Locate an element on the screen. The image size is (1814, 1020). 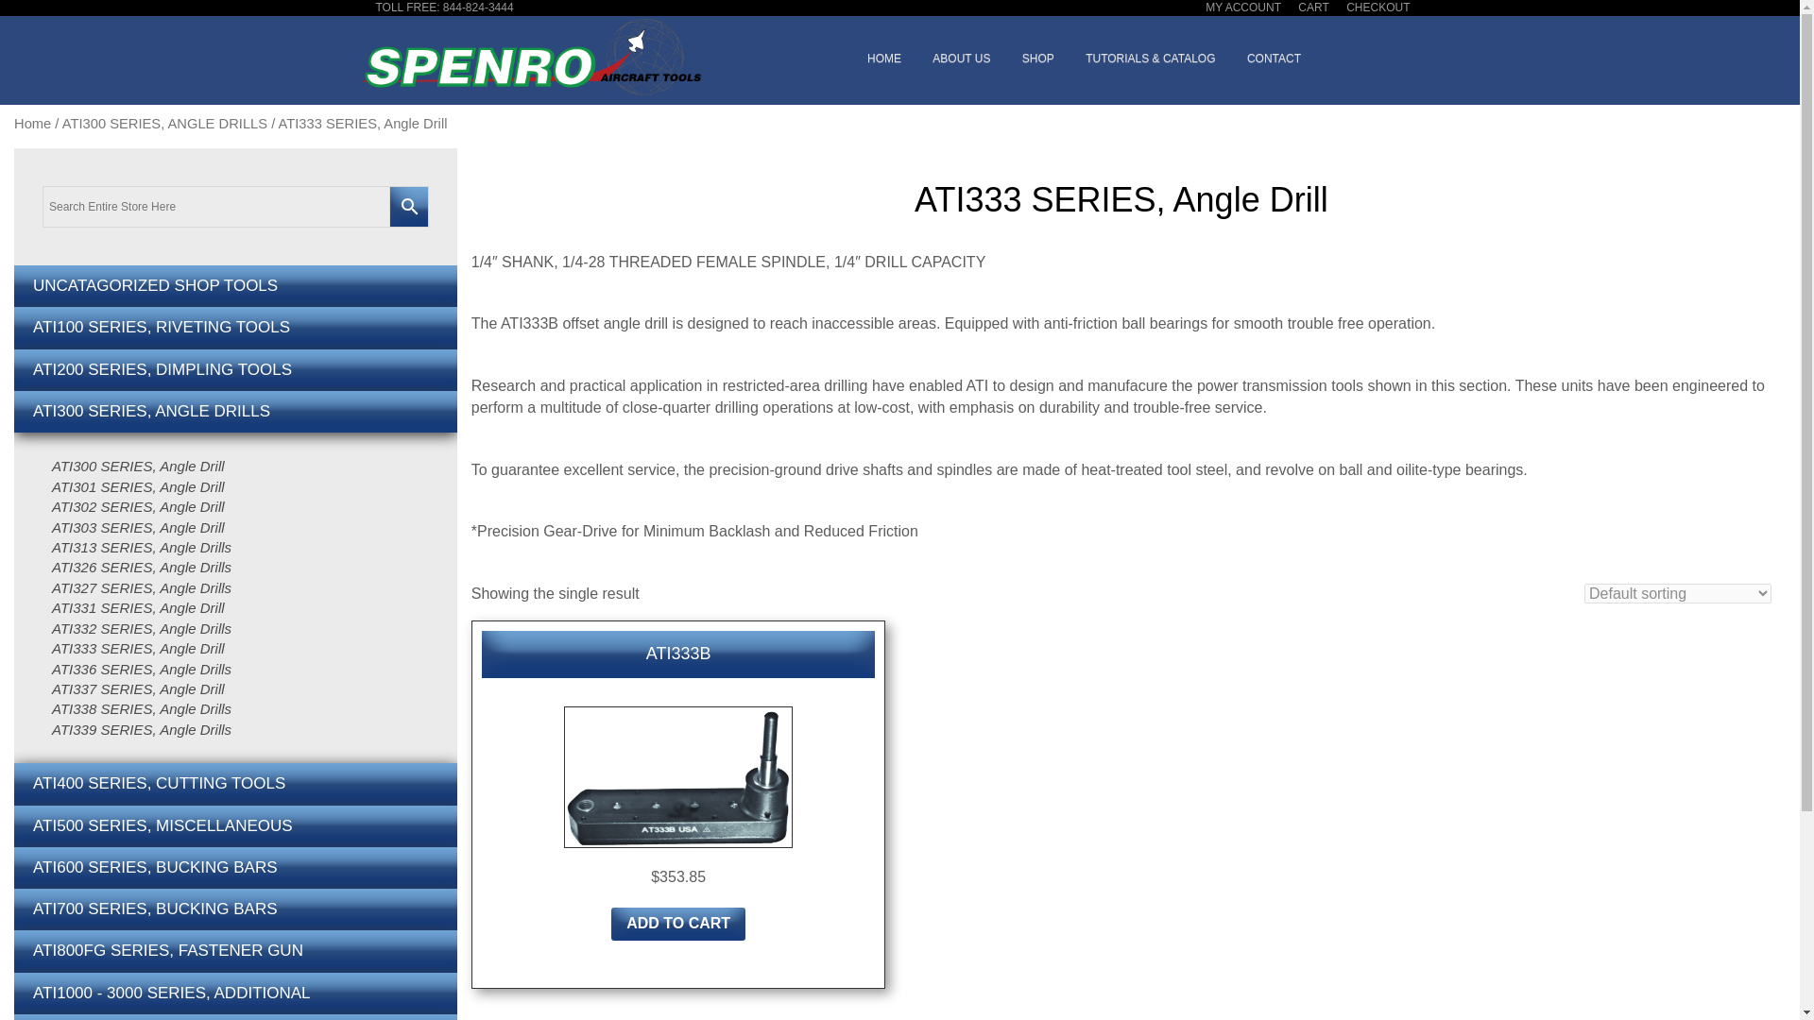
at333b.jpg is located at coordinates (678, 776).